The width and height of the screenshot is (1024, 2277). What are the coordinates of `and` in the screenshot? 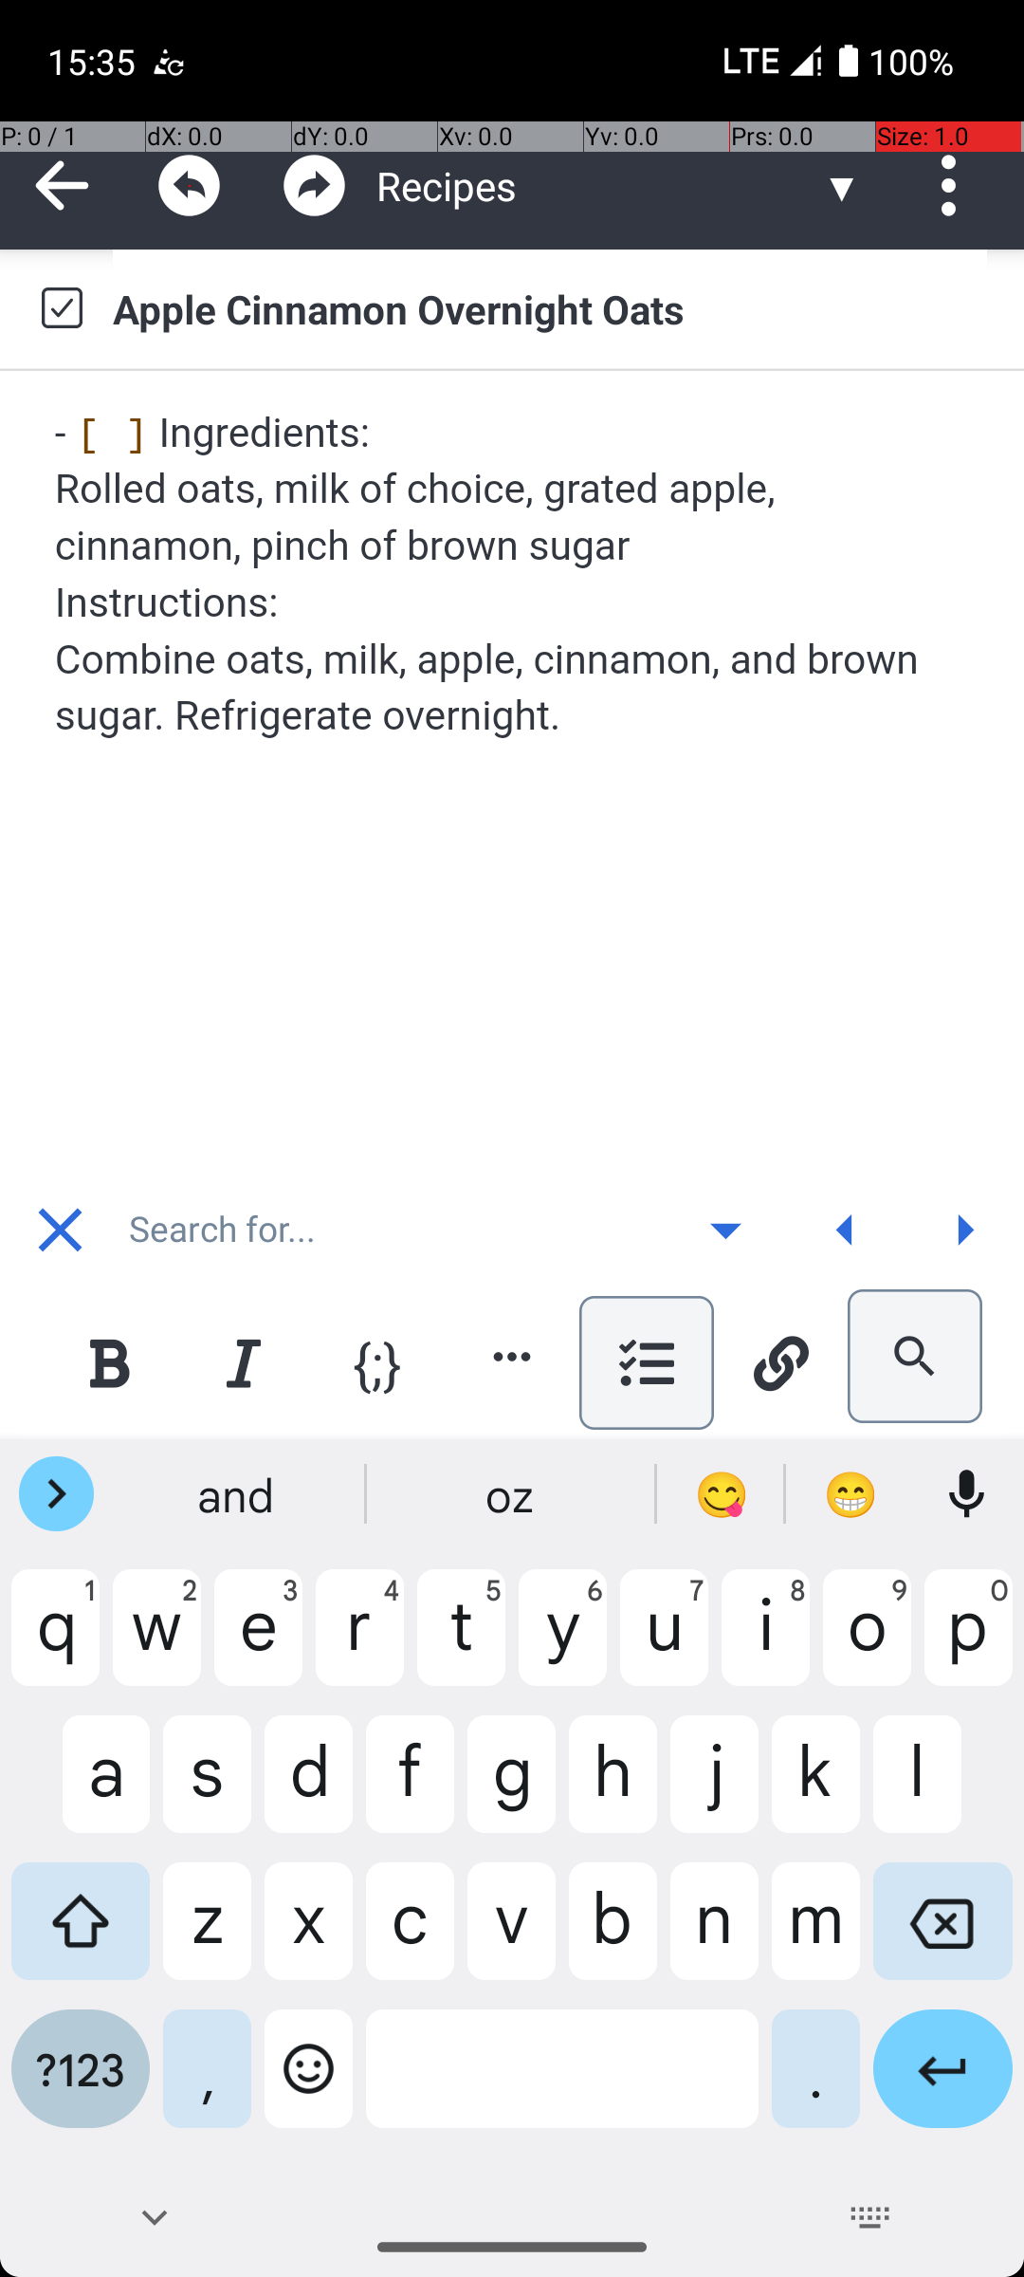 It's located at (238, 1494).